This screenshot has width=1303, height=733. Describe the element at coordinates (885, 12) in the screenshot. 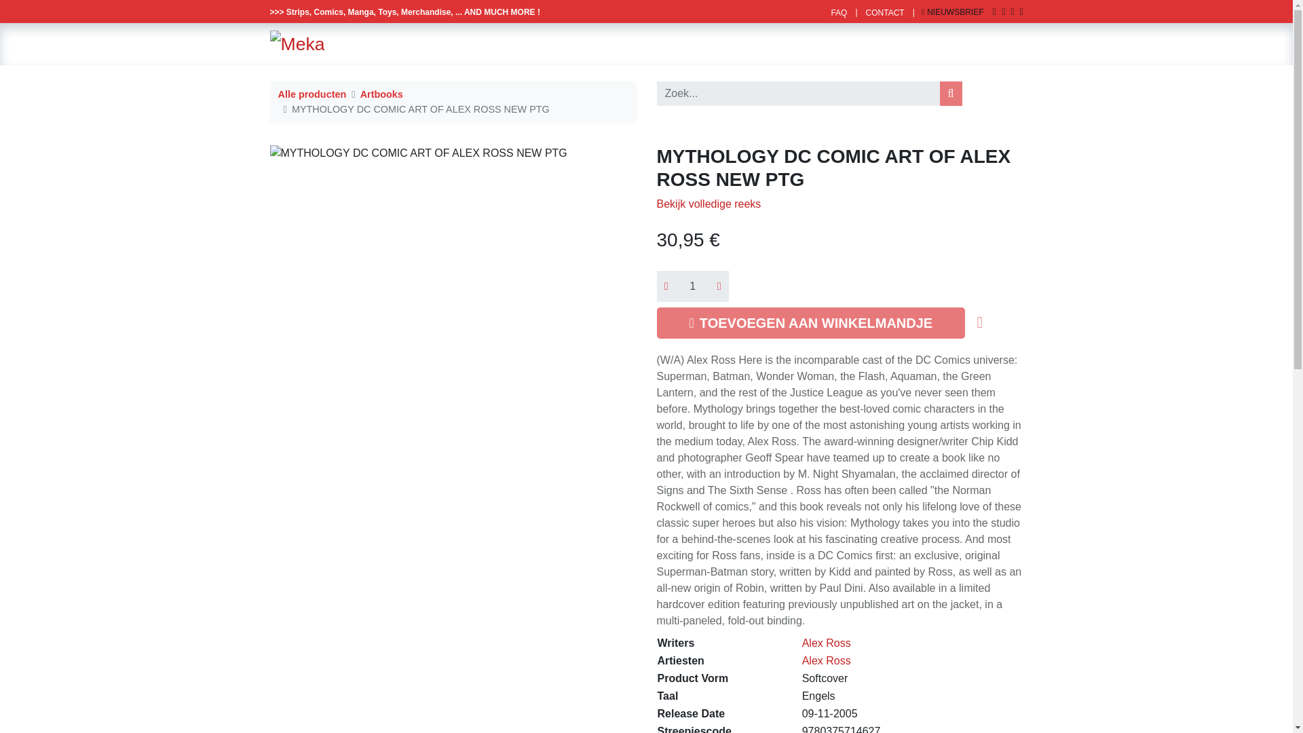

I see `CONTACT` at that location.